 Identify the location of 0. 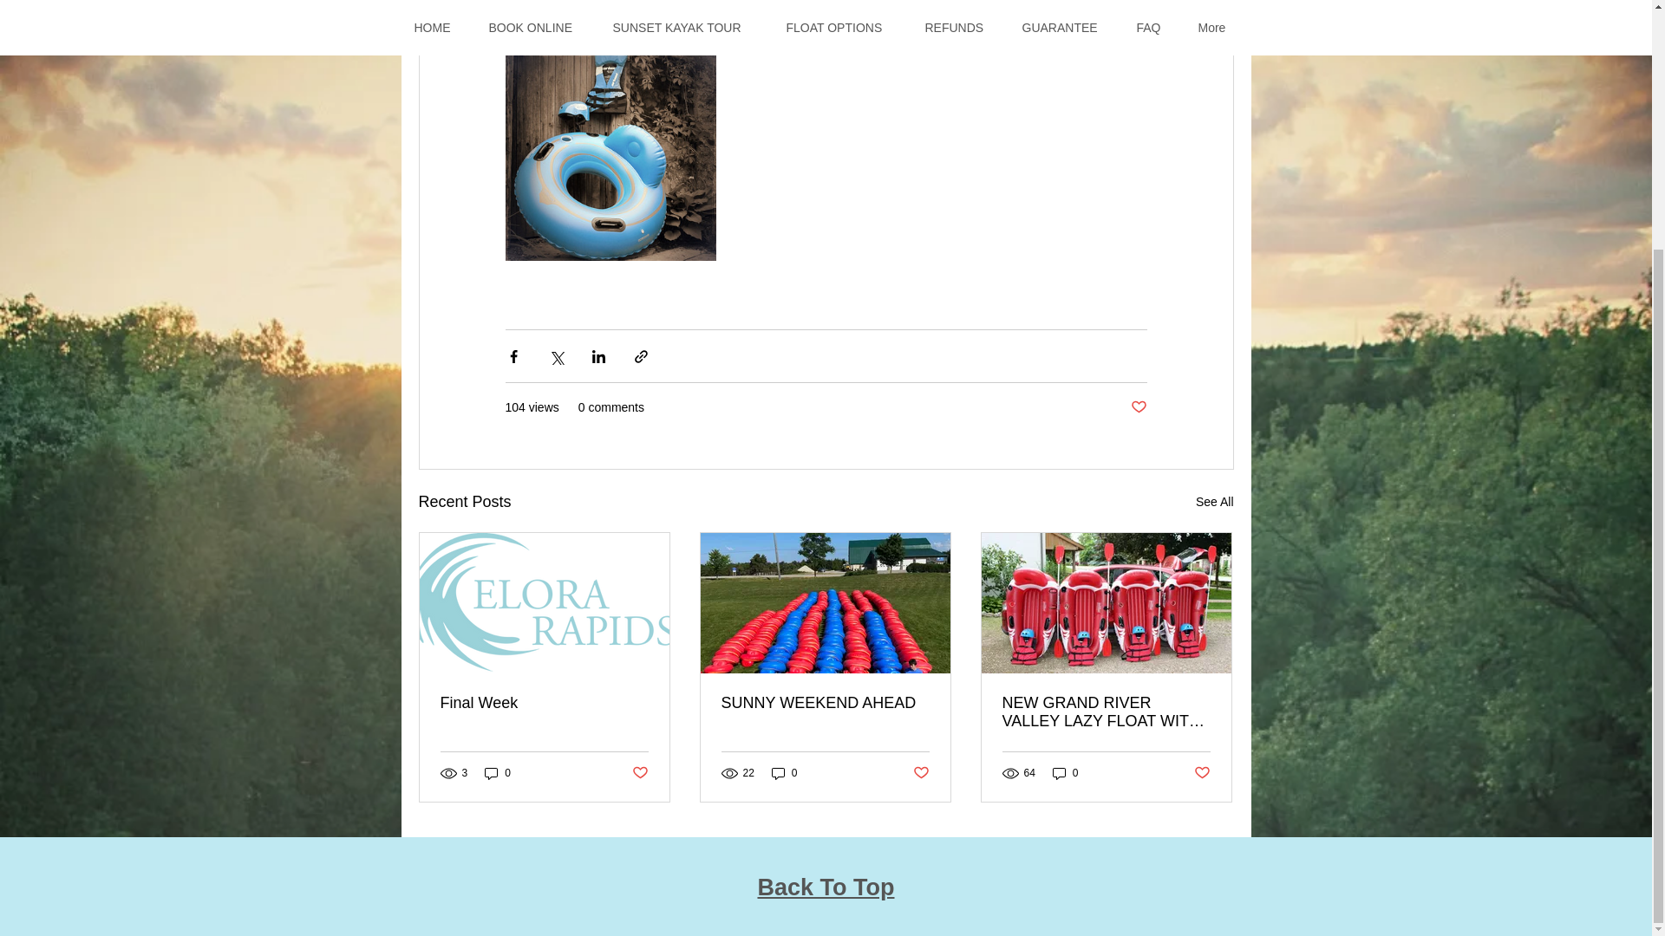
(784, 773).